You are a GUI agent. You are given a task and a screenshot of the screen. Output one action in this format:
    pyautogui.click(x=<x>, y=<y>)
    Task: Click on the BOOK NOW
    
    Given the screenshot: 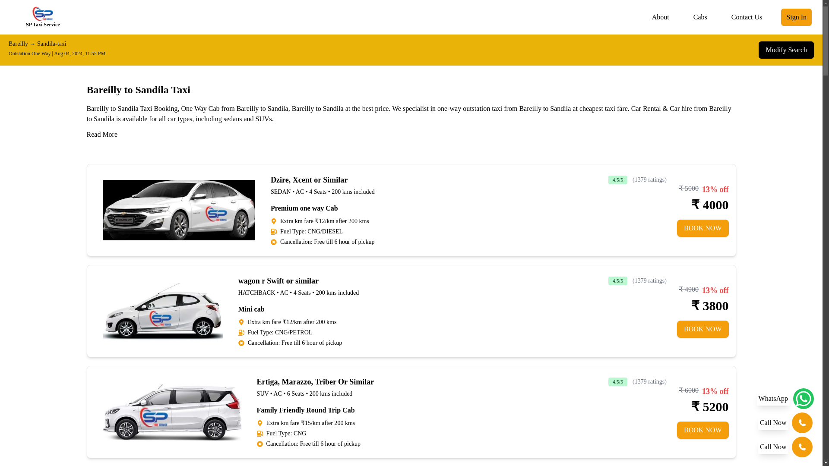 What is the action you would take?
    pyautogui.click(x=703, y=430)
    